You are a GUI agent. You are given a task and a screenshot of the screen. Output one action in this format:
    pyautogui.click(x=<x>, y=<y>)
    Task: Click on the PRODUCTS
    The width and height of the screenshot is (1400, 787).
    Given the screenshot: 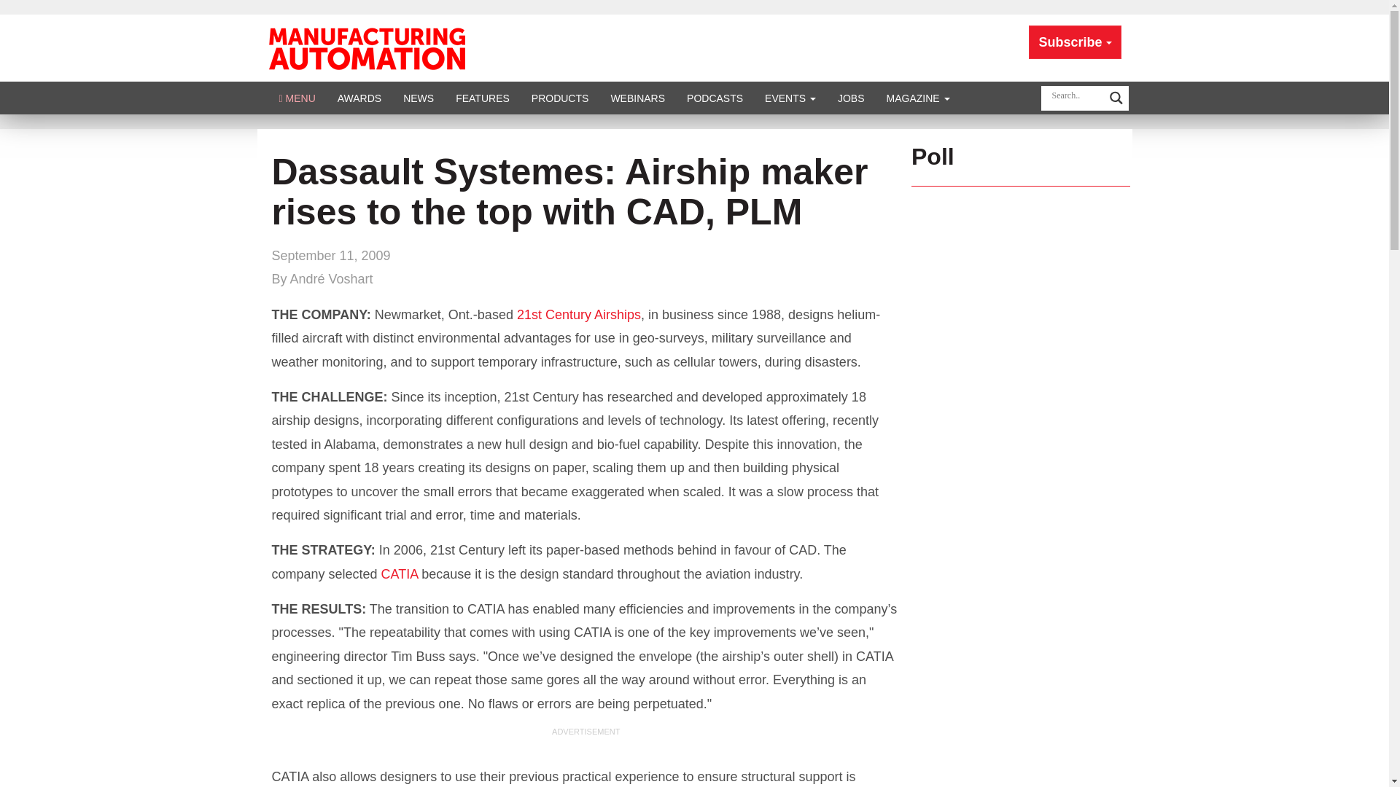 What is the action you would take?
    pyautogui.click(x=560, y=98)
    